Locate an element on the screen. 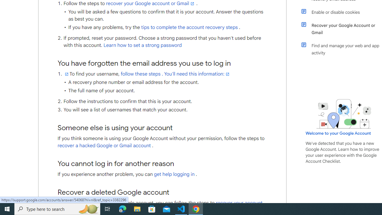 This screenshot has height=215, width=382. Welcome to your Google Account is located at coordinates (338, 133).